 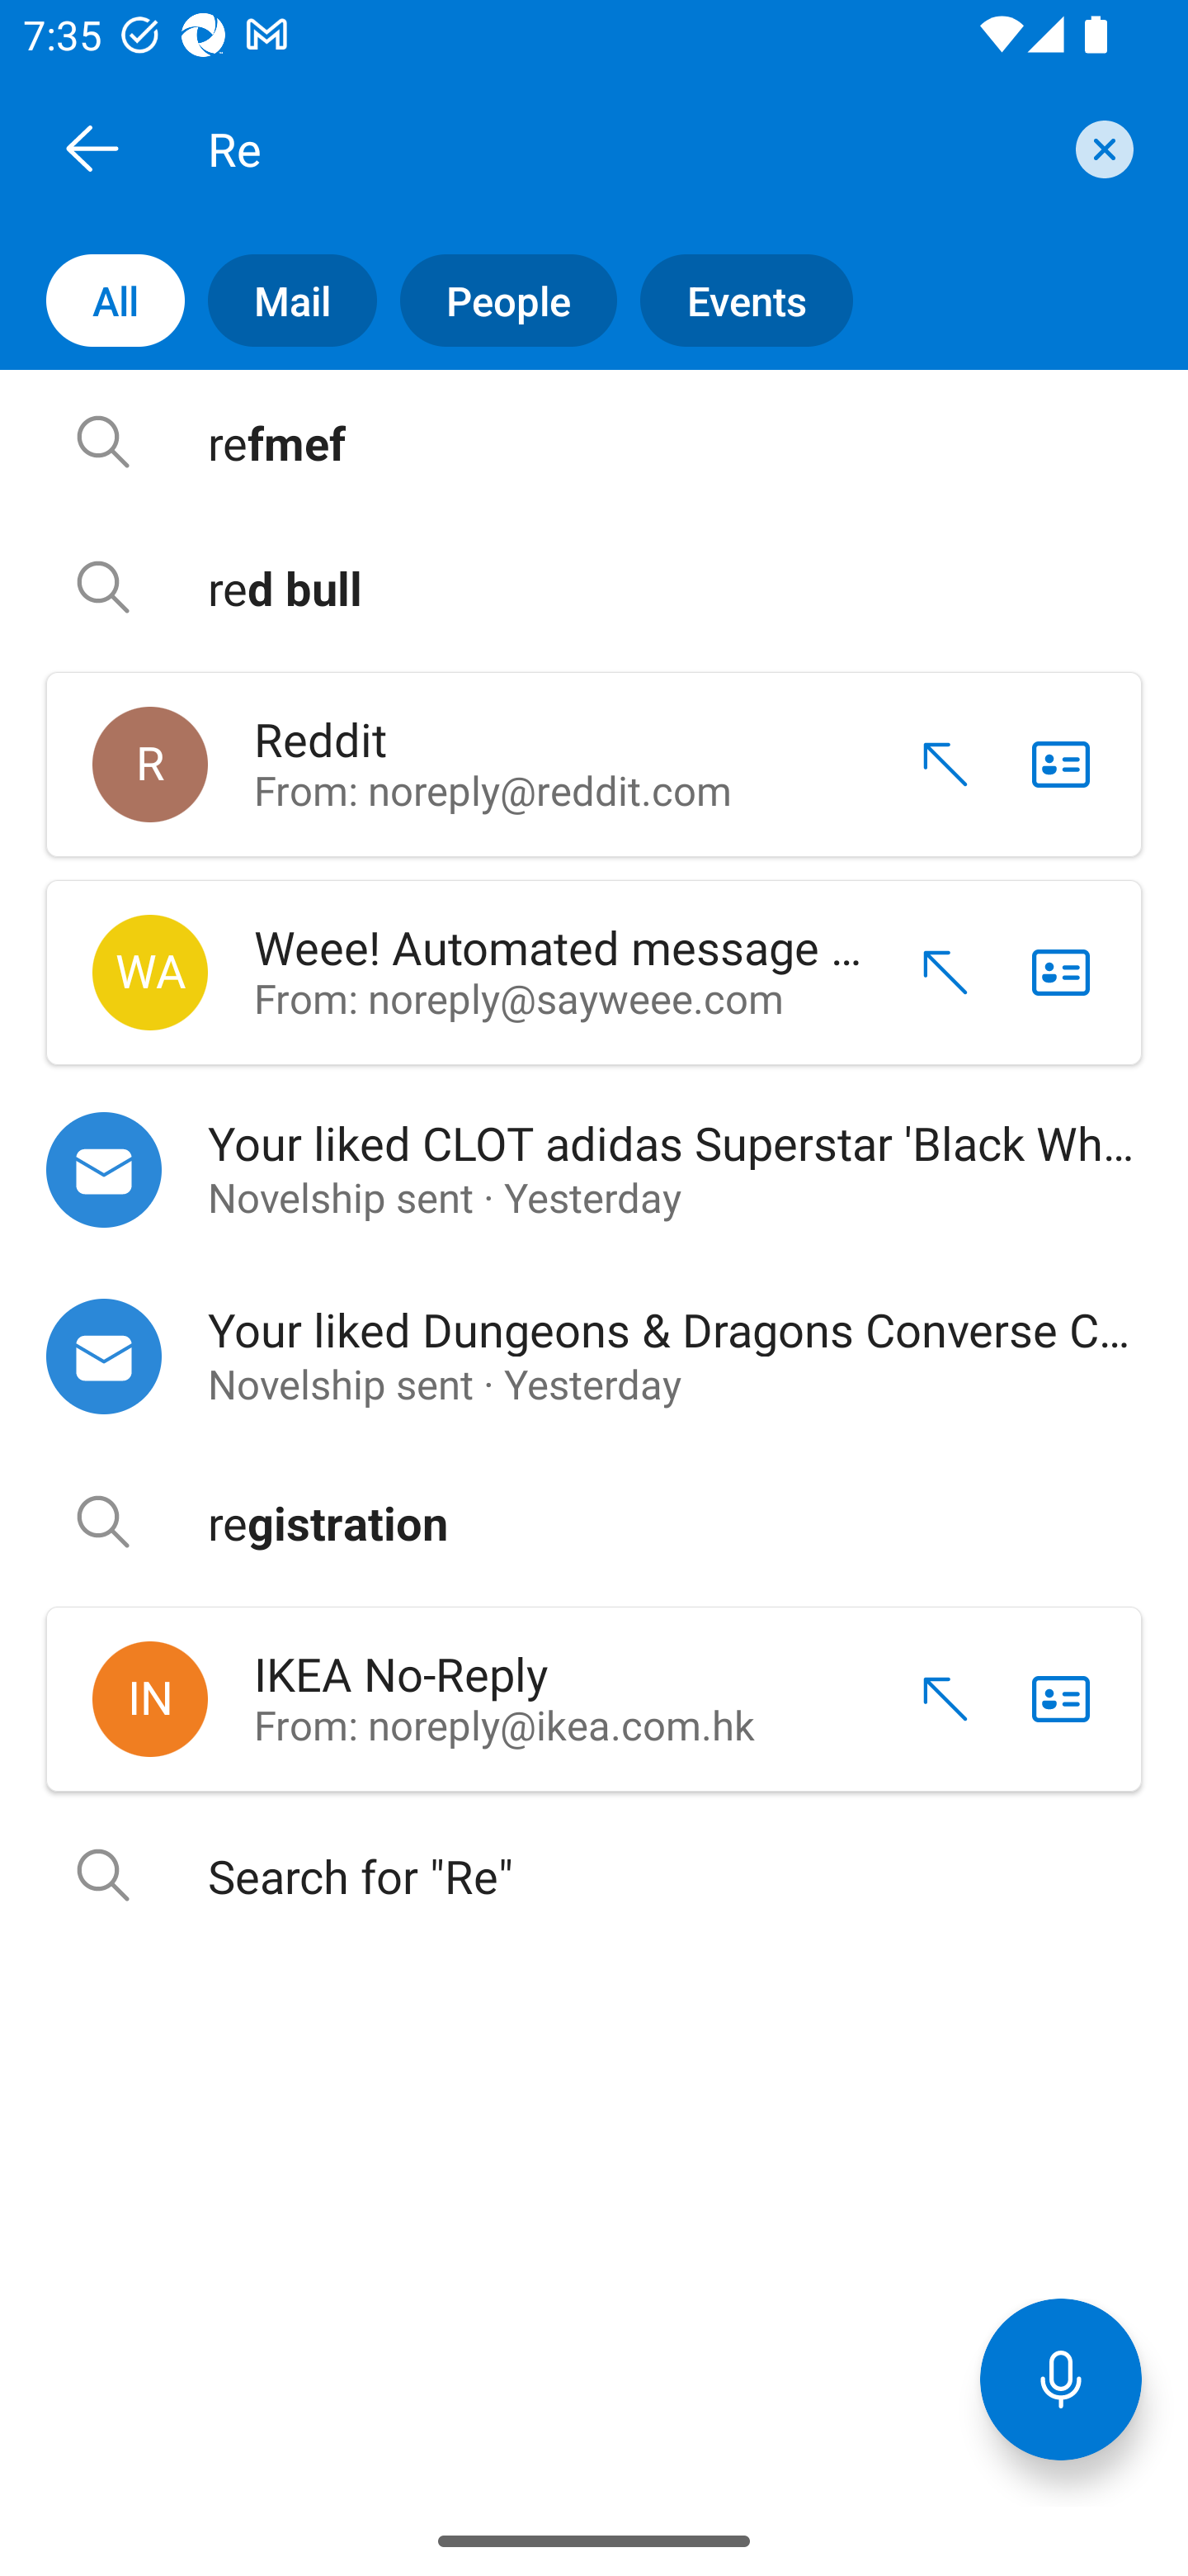 I want to click on Contact elevation, so click(x=934, y=765).